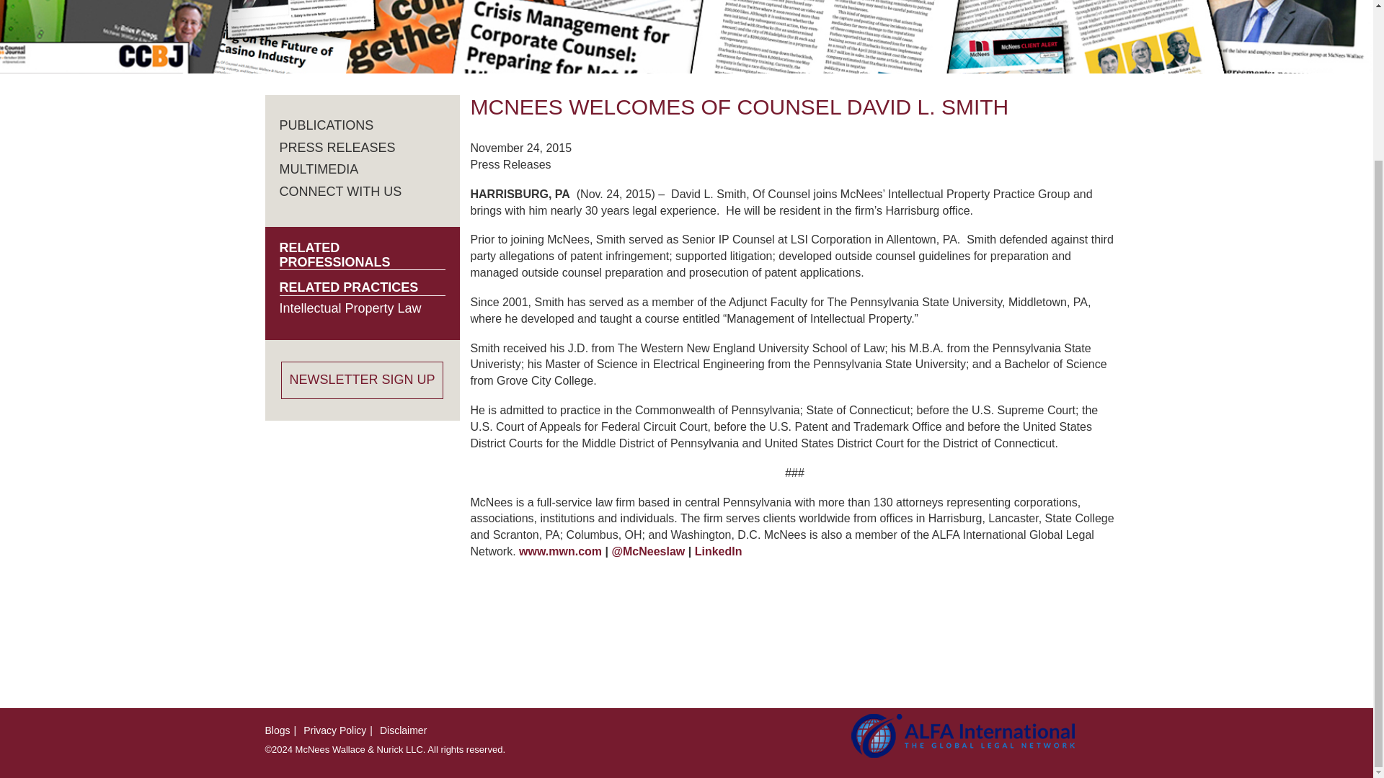 The image size is (1384, 778). I want to click on Privacy Policy, so click(334, 730).